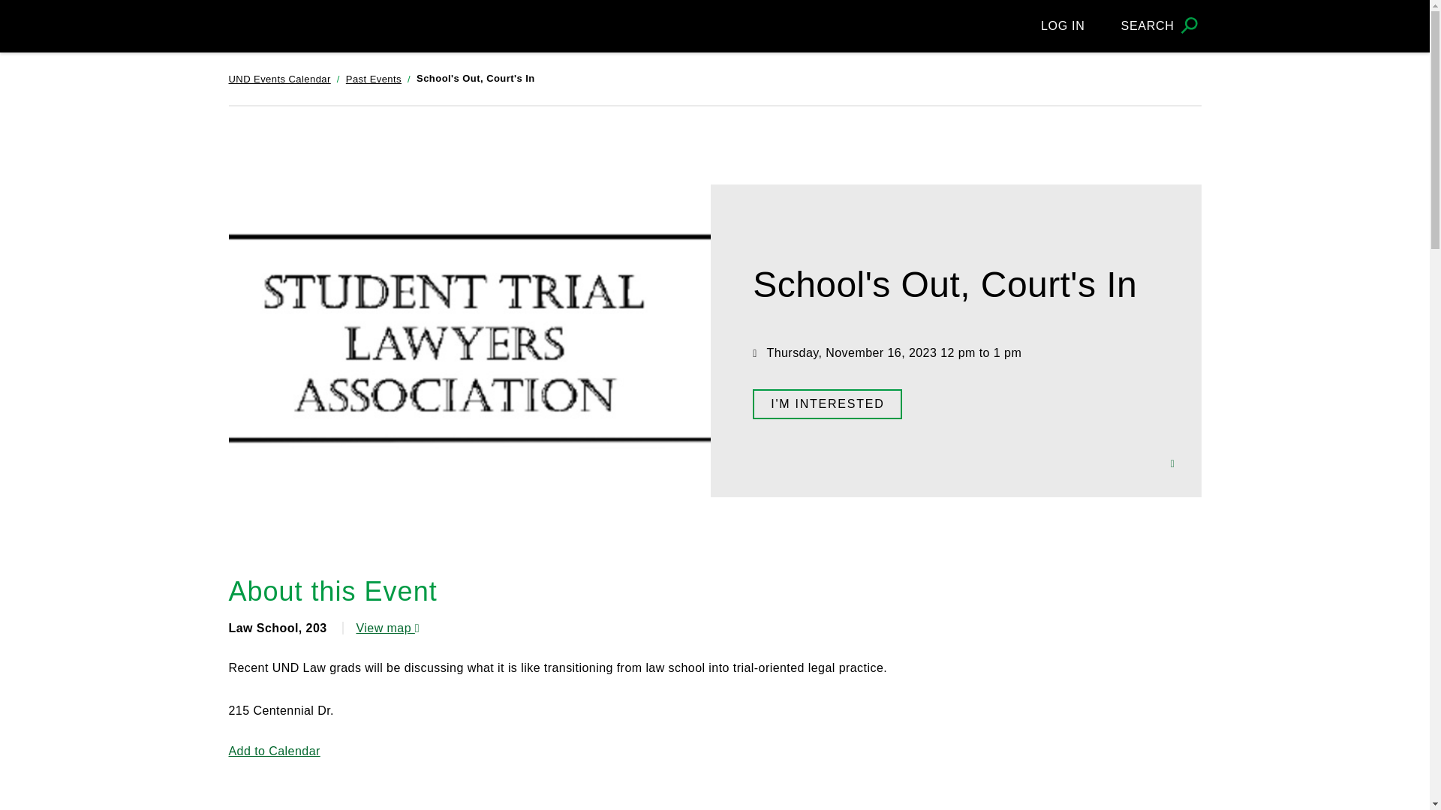 The width and height of the screenshot is (1441, 810). Describe the element at coordinates (387, 628) in the screenshot. I see `View map` at that location.